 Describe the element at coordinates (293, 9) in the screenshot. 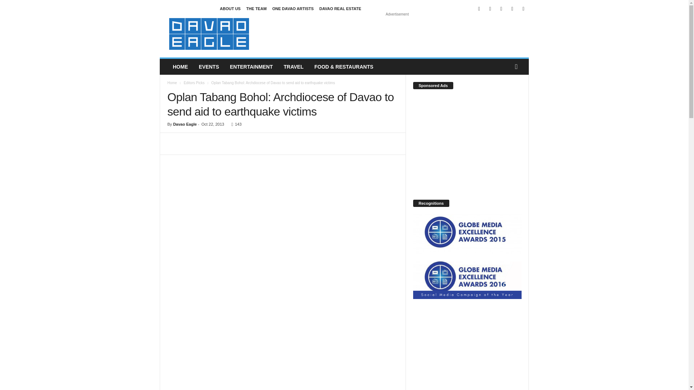

I see `ONE DAVAO ARTISTS` at that location.